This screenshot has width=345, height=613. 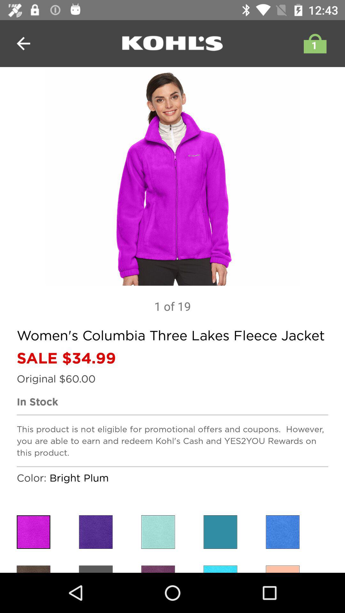 I want to click on select item below the color: icon, so click(x=33, y=532).